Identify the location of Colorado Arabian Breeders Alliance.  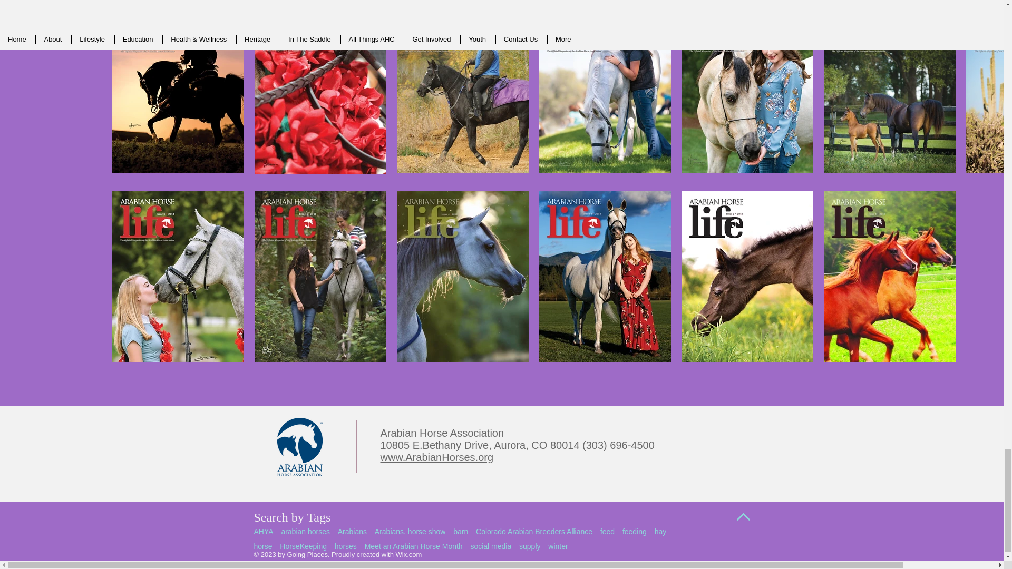
(533, 532).